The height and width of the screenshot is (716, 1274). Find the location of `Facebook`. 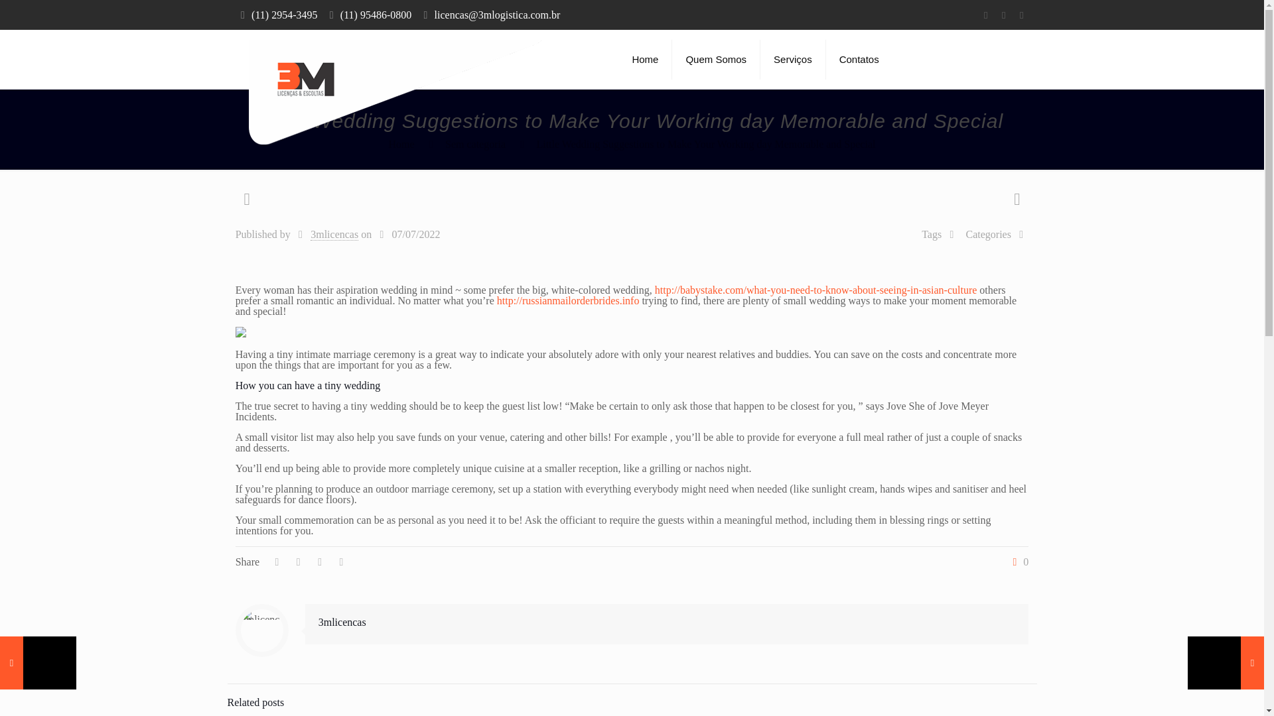

Facebook is located at coordinates (1003, 15).